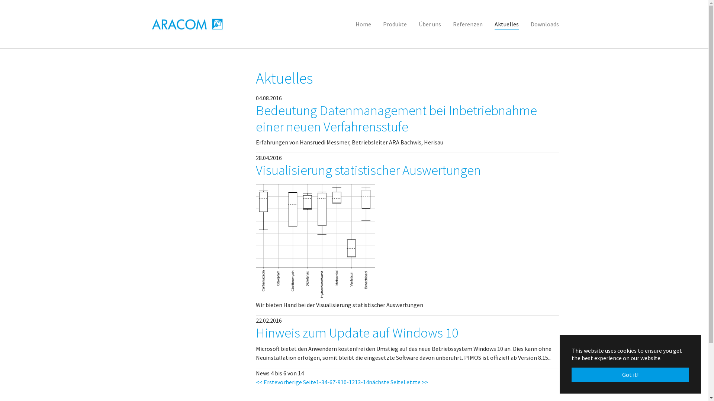 This screenshot has width=714, height=401. I want to click on vorherige Seite, so click(297, 382).